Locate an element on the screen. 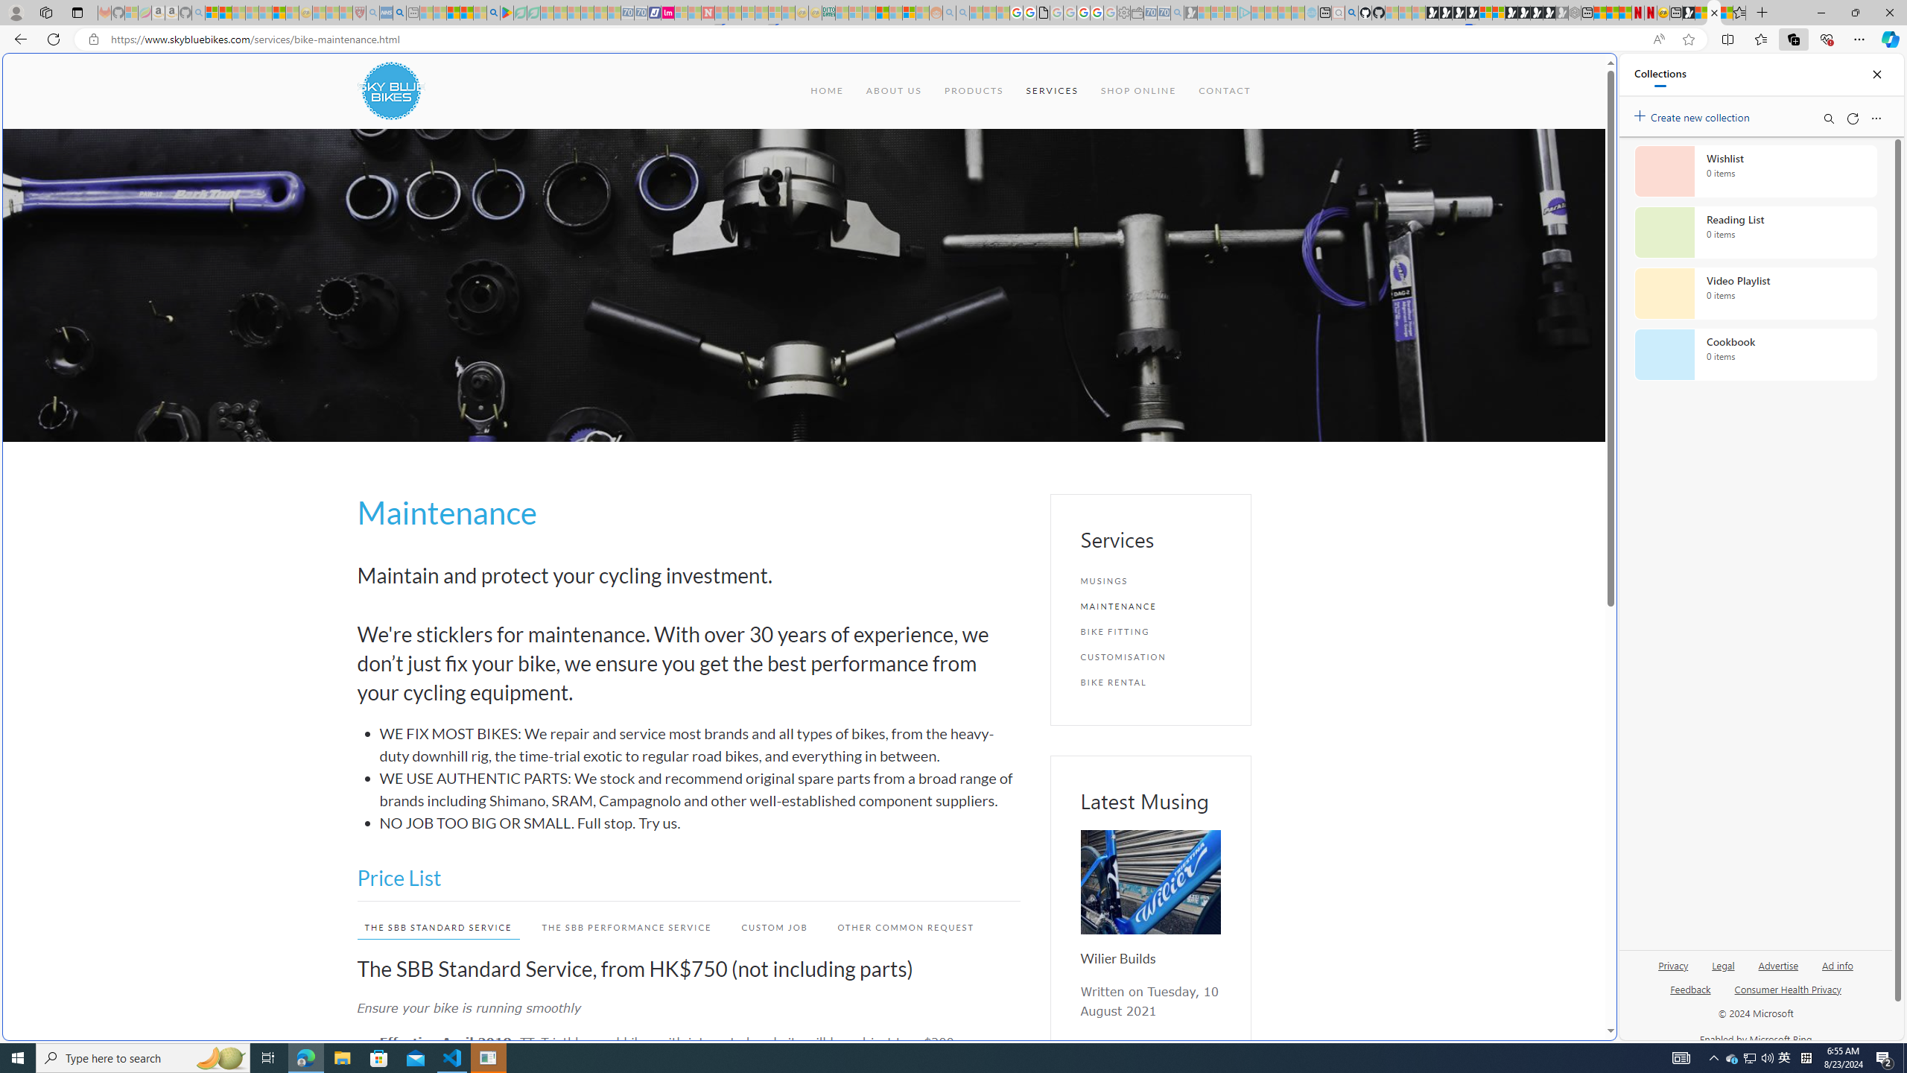  MAINTENANCE is located at coordinates (1150, 606).